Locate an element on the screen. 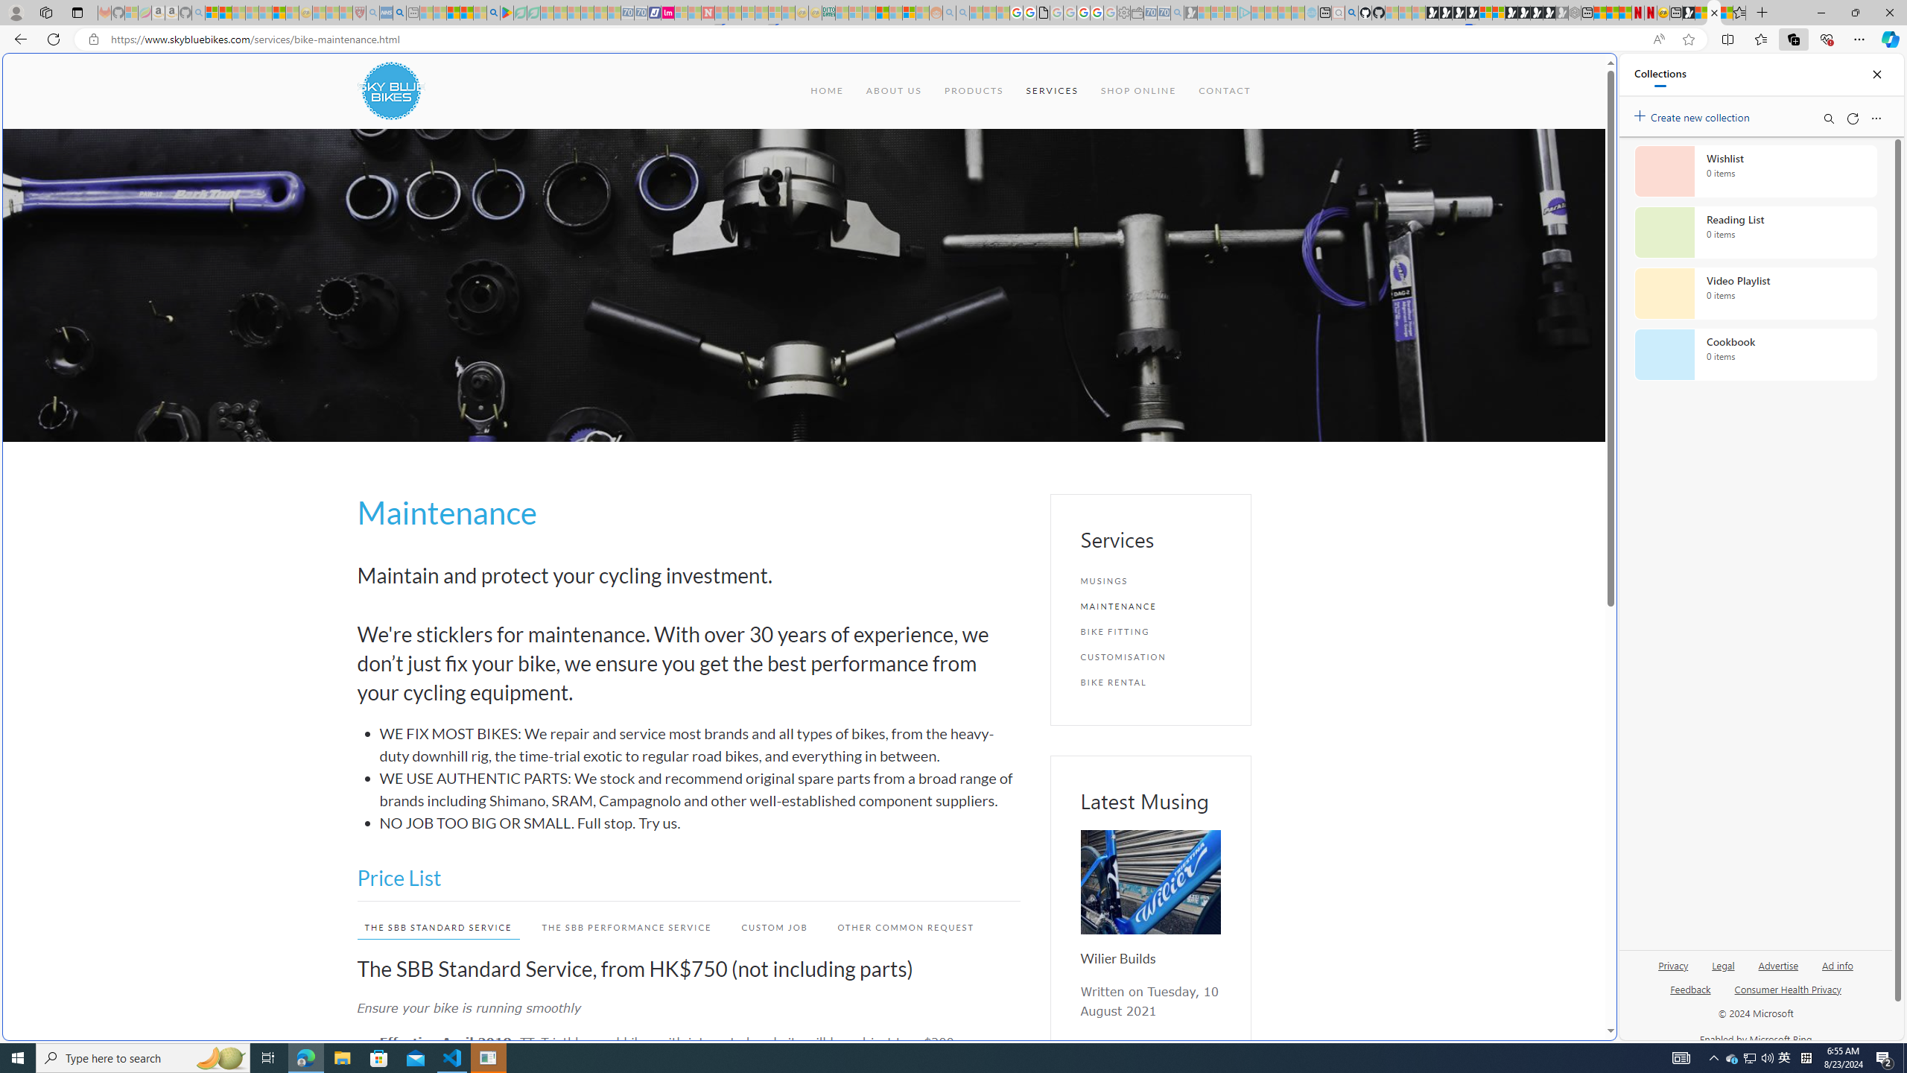  MAINTENANCE is located at coordinates (1150, 606).